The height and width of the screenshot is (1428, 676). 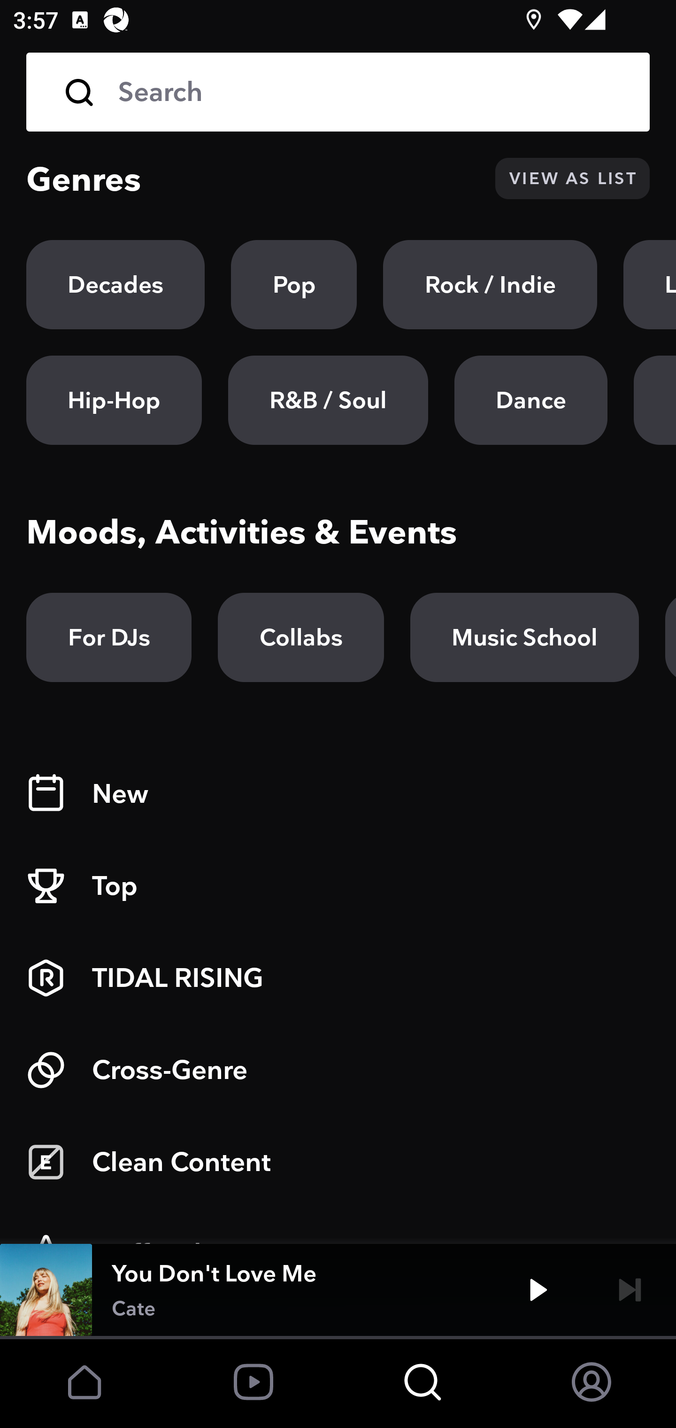 What do you see at coordinates (114, 400) in the screenshot?
I see `Hip-Hop` at bounding box center [114, 400].